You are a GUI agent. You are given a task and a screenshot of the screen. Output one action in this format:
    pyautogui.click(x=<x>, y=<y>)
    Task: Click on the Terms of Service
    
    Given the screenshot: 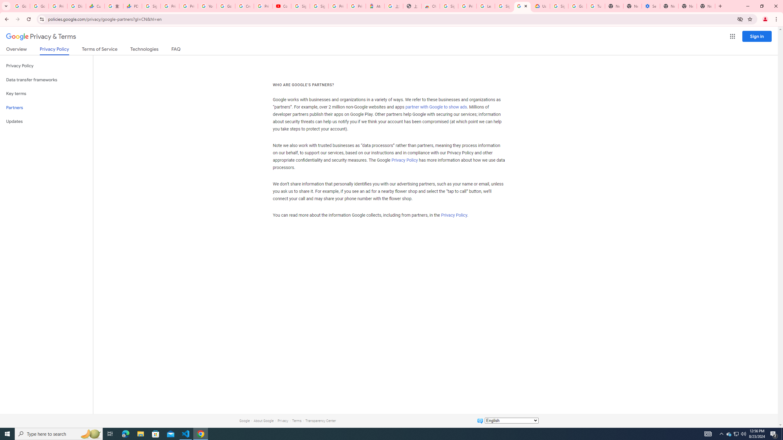 What is the action you would take?
    pyautogui.click(x=99, y=50)
    